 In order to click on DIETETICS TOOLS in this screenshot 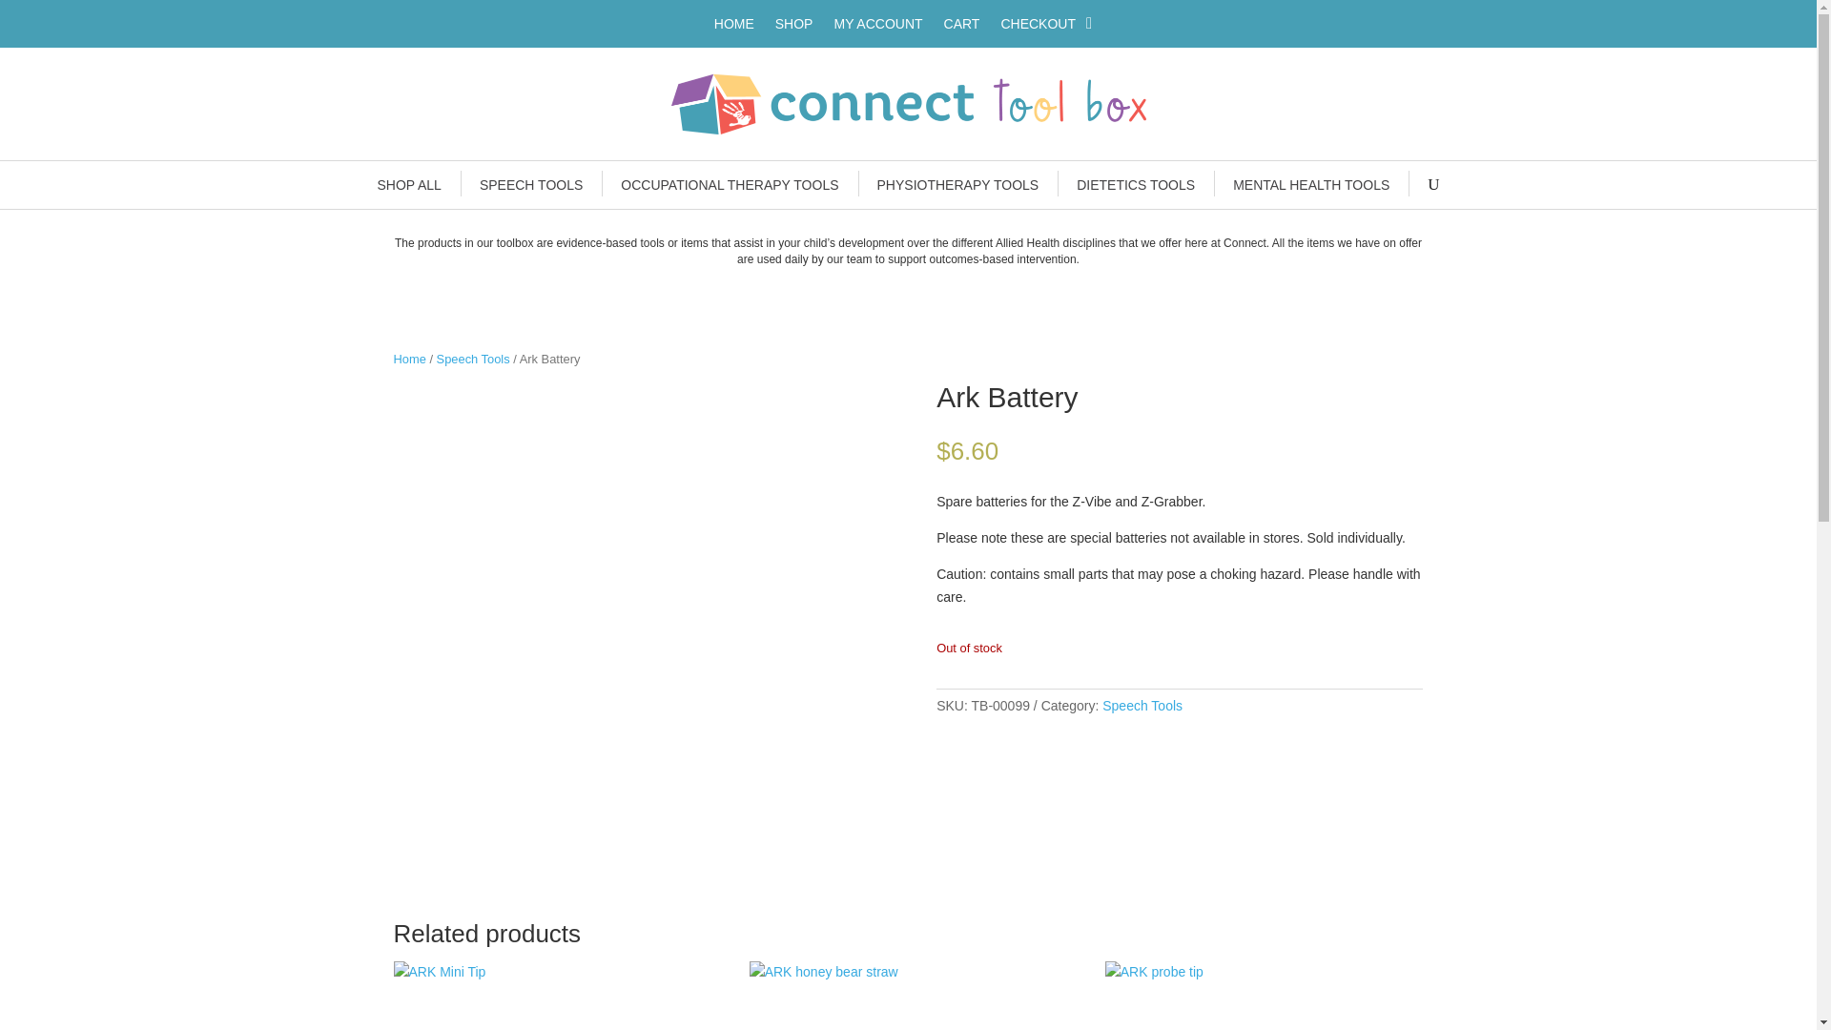, I will do `click(1135, 185)`.